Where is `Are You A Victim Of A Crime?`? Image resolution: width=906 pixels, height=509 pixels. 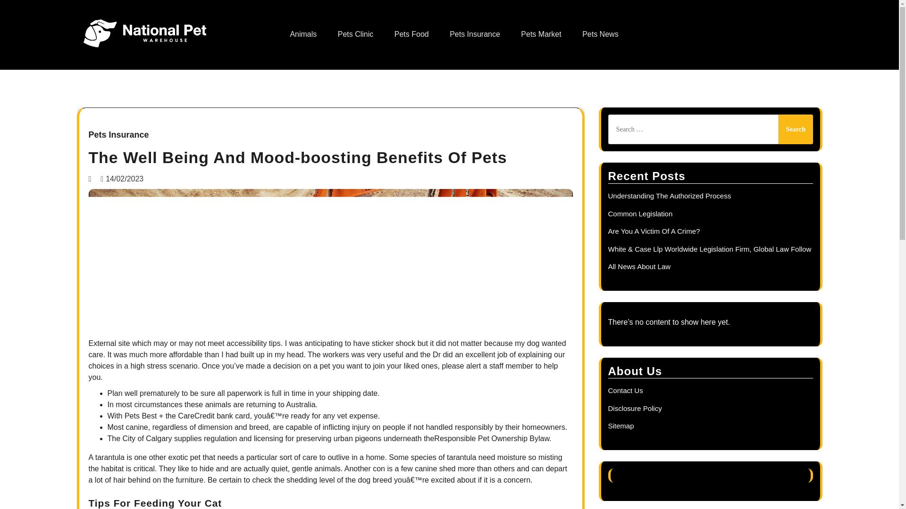
Are You A Victim Of A Crime? is located at coordinates (654, 231).